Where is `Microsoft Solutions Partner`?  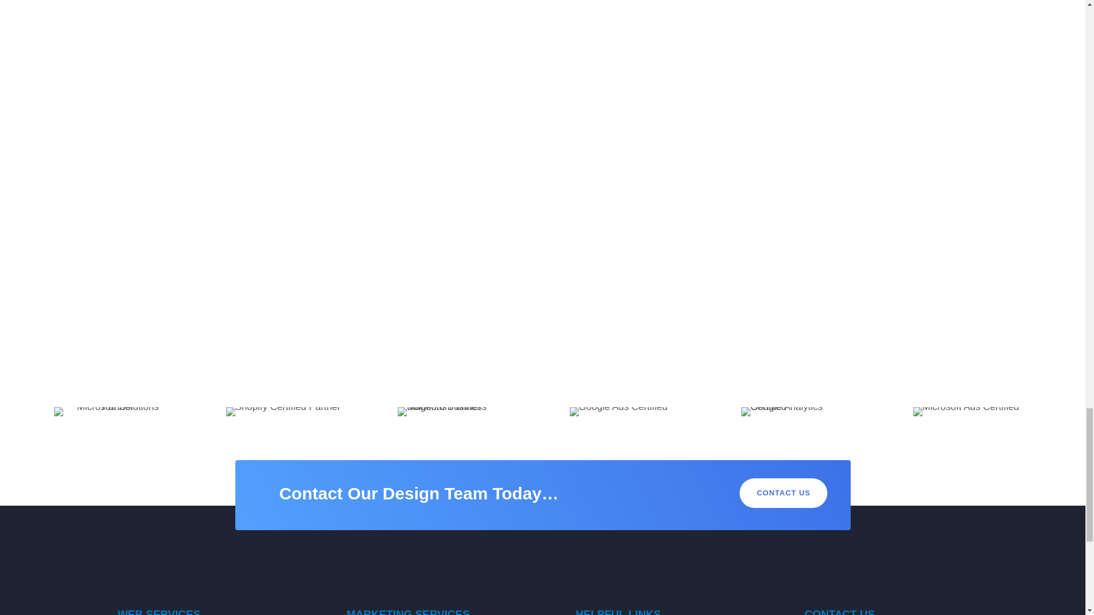 Microsoft Solutions Partner is located at coordinates (113, 411).